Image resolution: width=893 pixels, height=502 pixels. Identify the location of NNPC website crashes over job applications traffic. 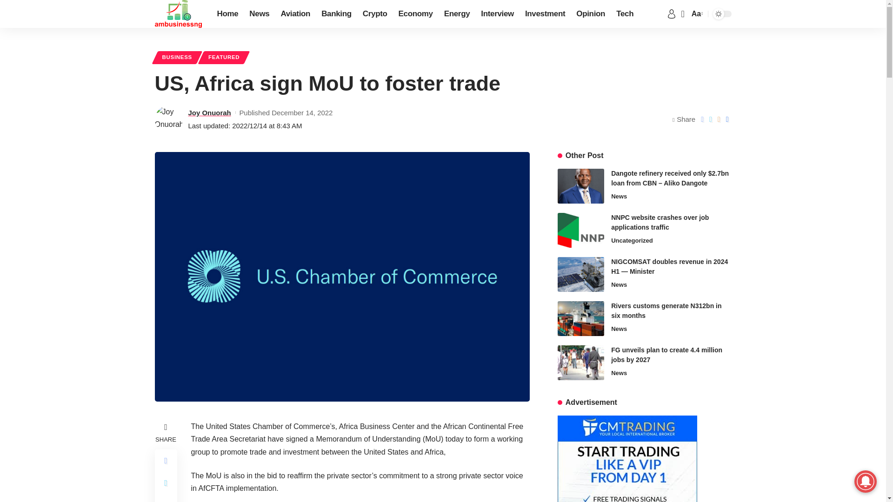
(580, 230).